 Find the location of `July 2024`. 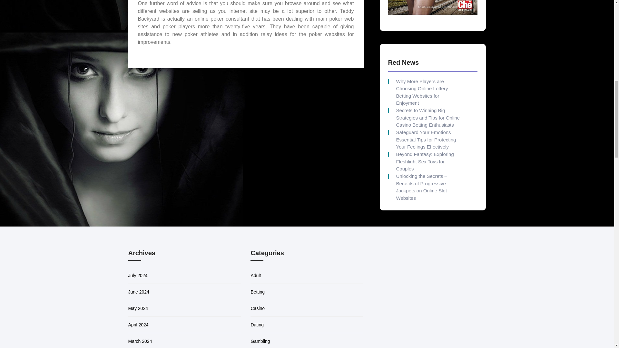

July 2024 is located at coordinates (138, 275).